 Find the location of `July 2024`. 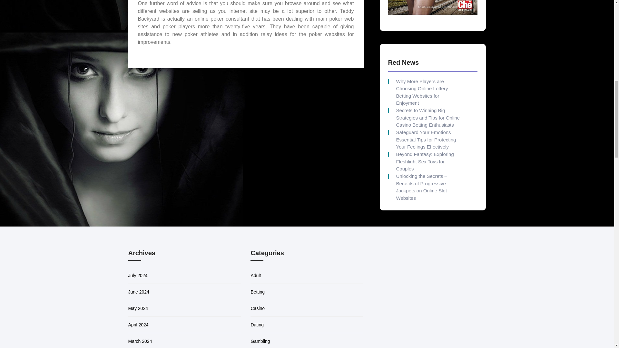

July 2024 is located at coordinates (138, 275).